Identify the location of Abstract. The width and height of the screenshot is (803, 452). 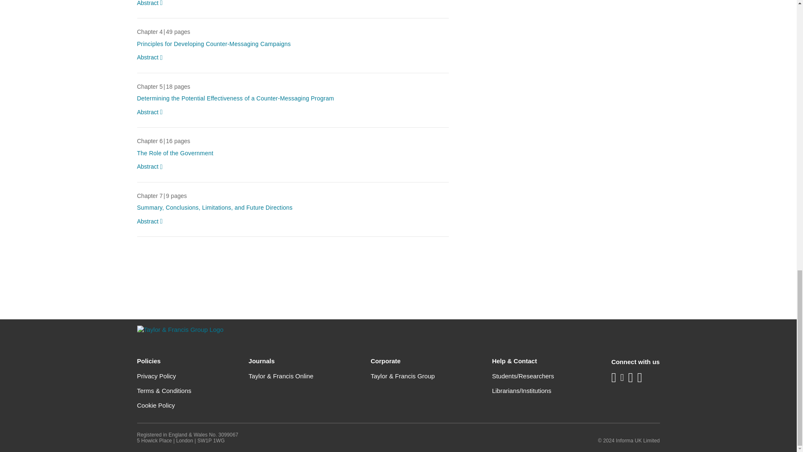
(151, 167).